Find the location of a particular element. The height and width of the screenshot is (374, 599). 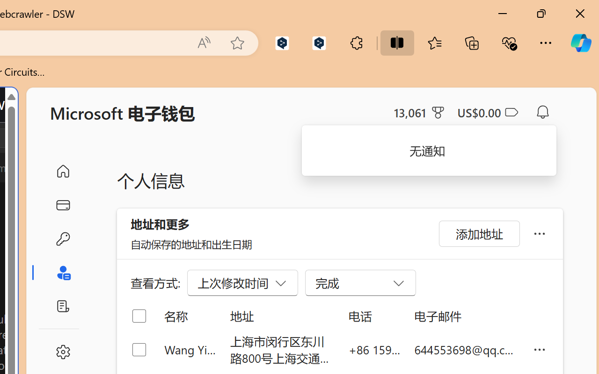

Class: actions-container is located at coordinates (44, 138).